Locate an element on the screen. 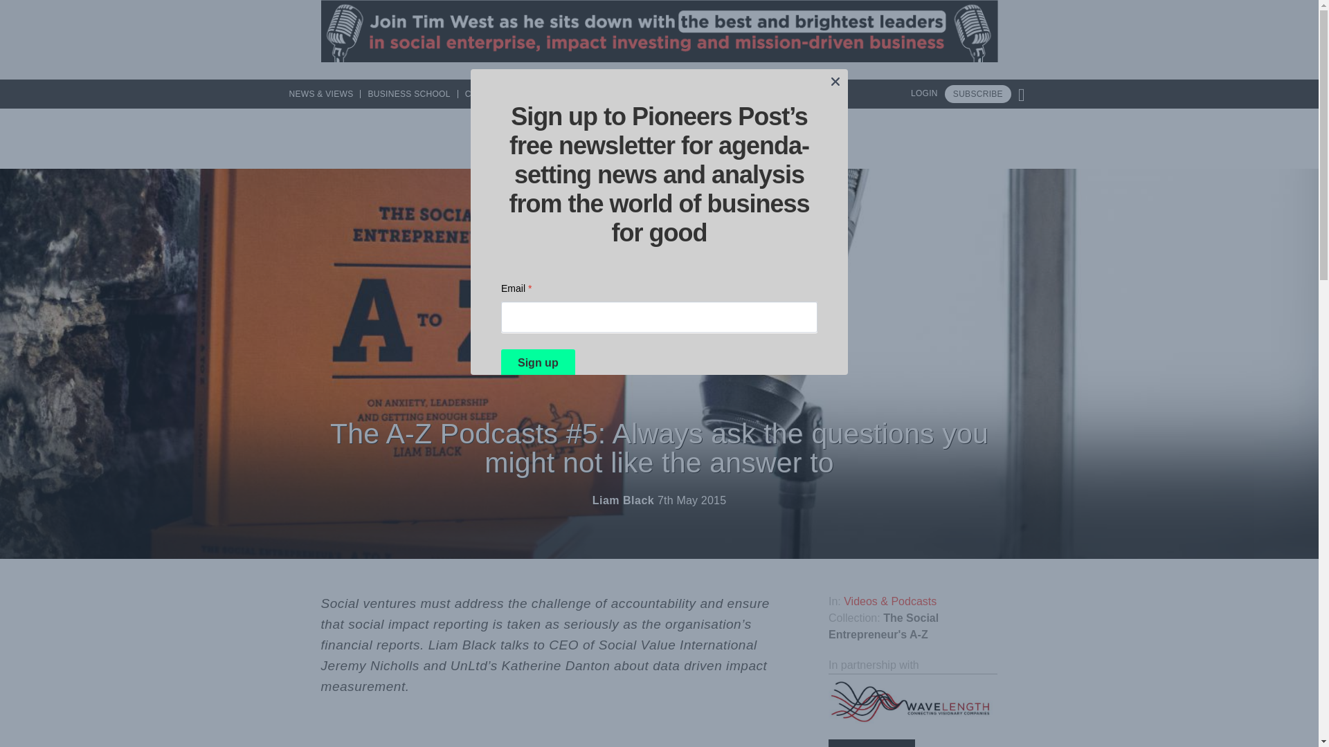 The image size is (1329, 747). PUBLICATIONS is located at coordinates (677, 93).